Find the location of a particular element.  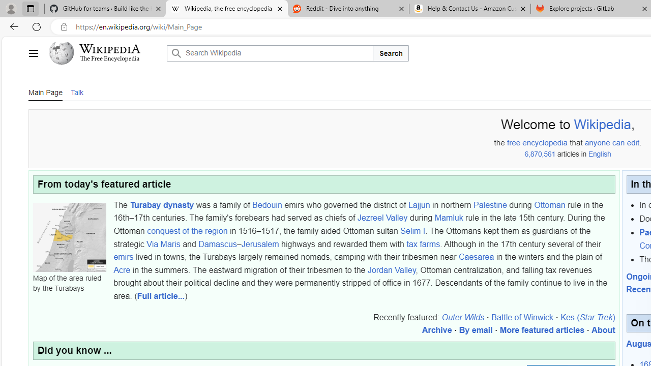

free is located at coordinates (514, 143).